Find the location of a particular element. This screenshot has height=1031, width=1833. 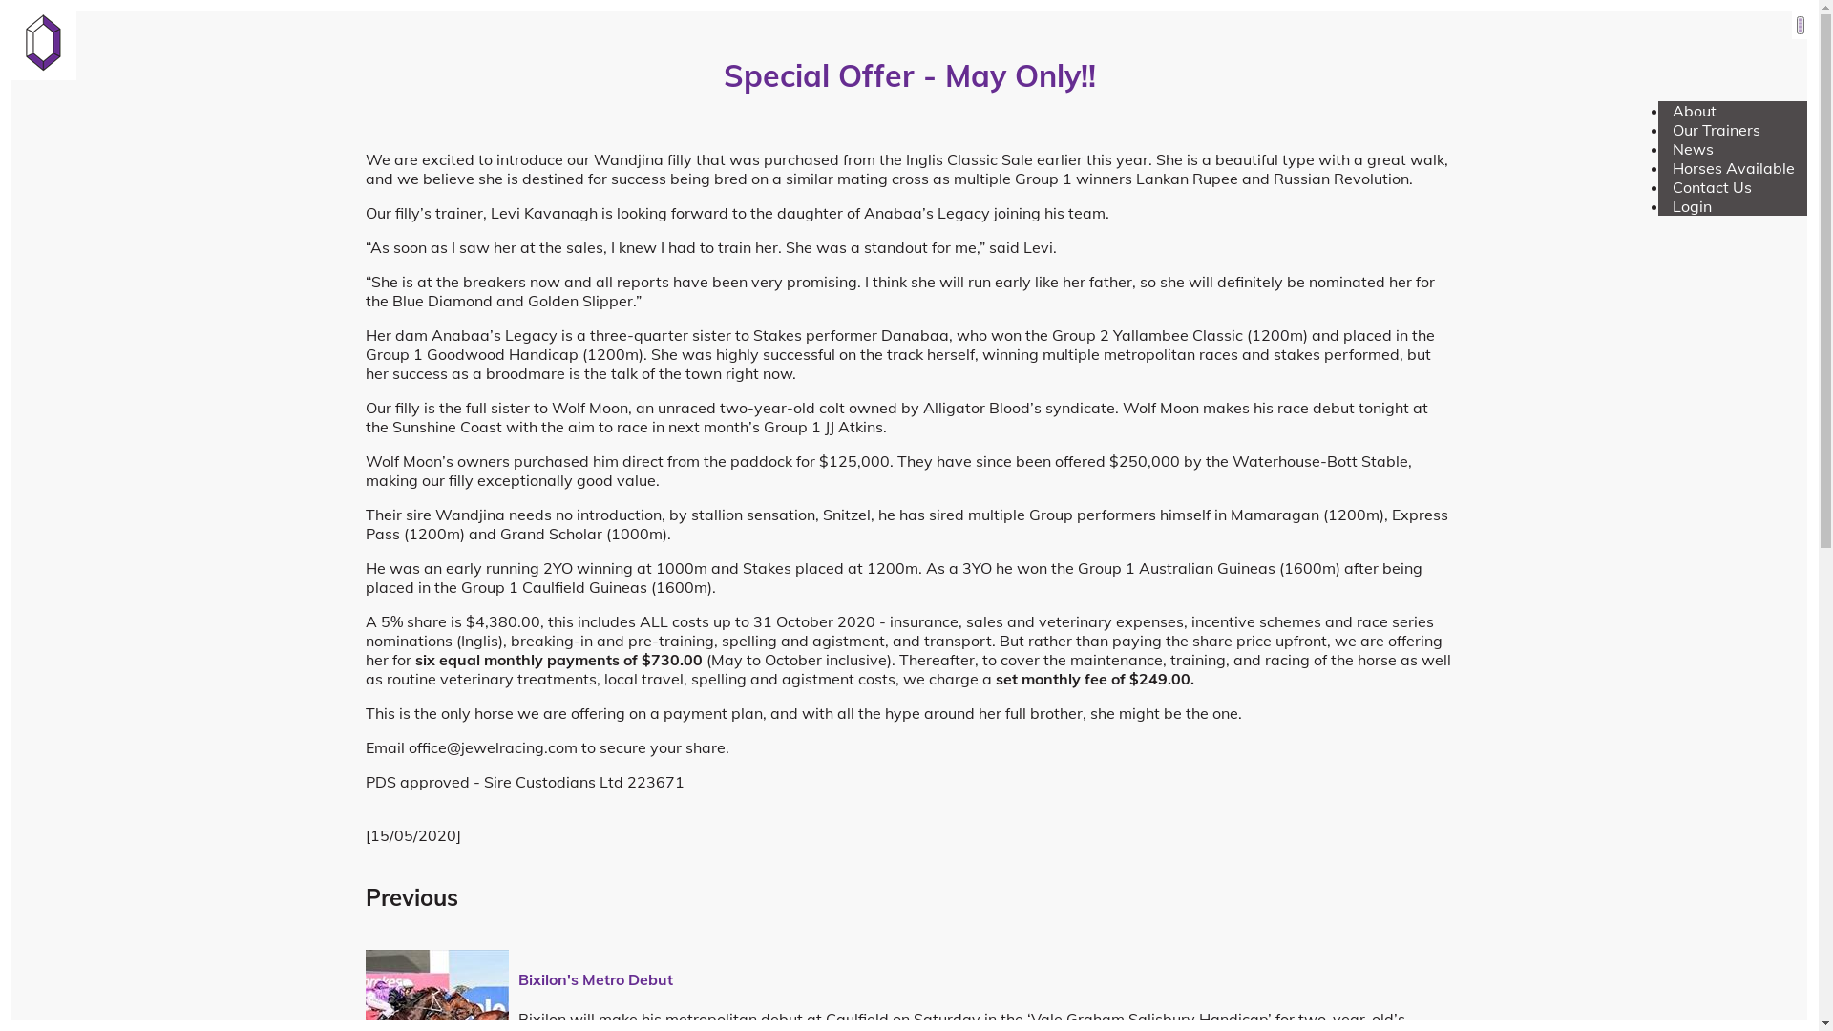

About is located at coordinates (1695, 111).